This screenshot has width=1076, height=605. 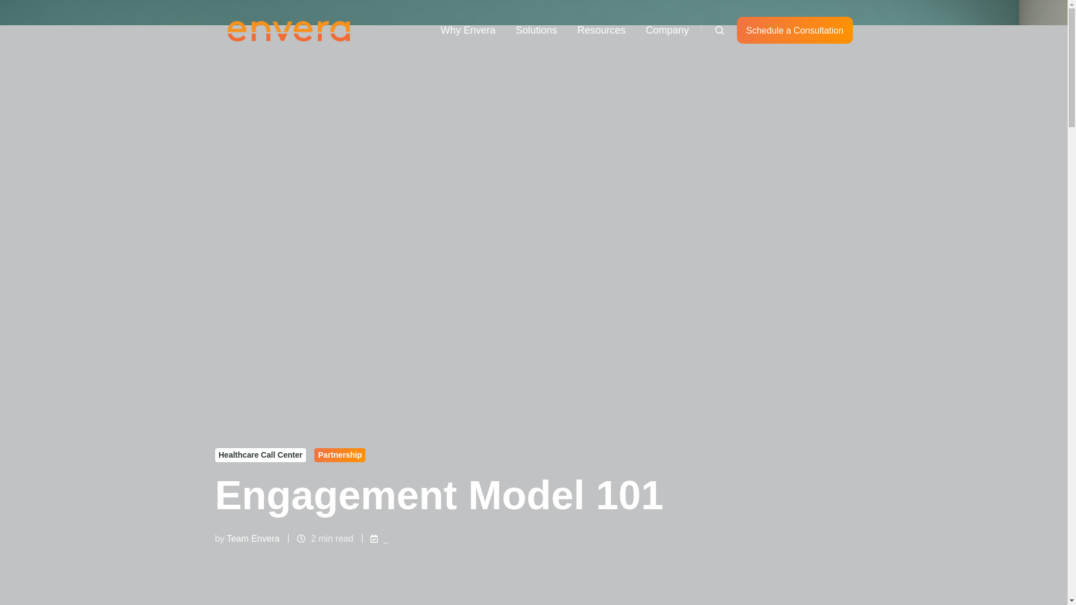 I want to click on envera, so click(x=290, y=30).